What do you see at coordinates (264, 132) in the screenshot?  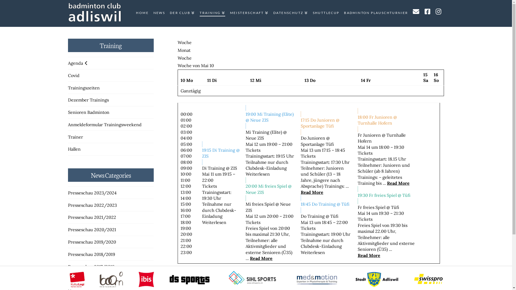 I see `Mi Training (Elite)` at bounding box center [264, 132].